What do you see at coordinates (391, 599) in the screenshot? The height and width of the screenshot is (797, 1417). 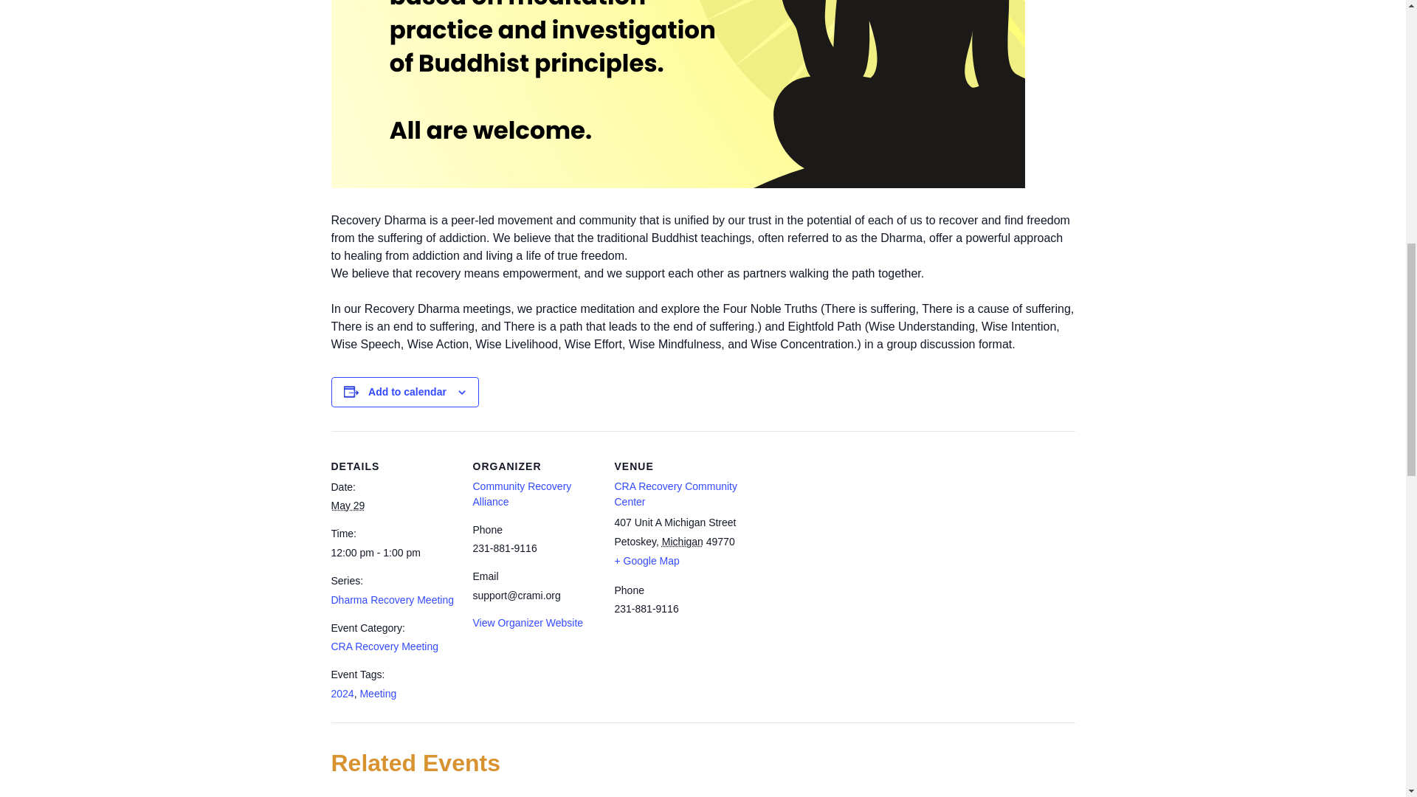 I see `Dharma Recovery Meeting` at bounding box center [391, 599].